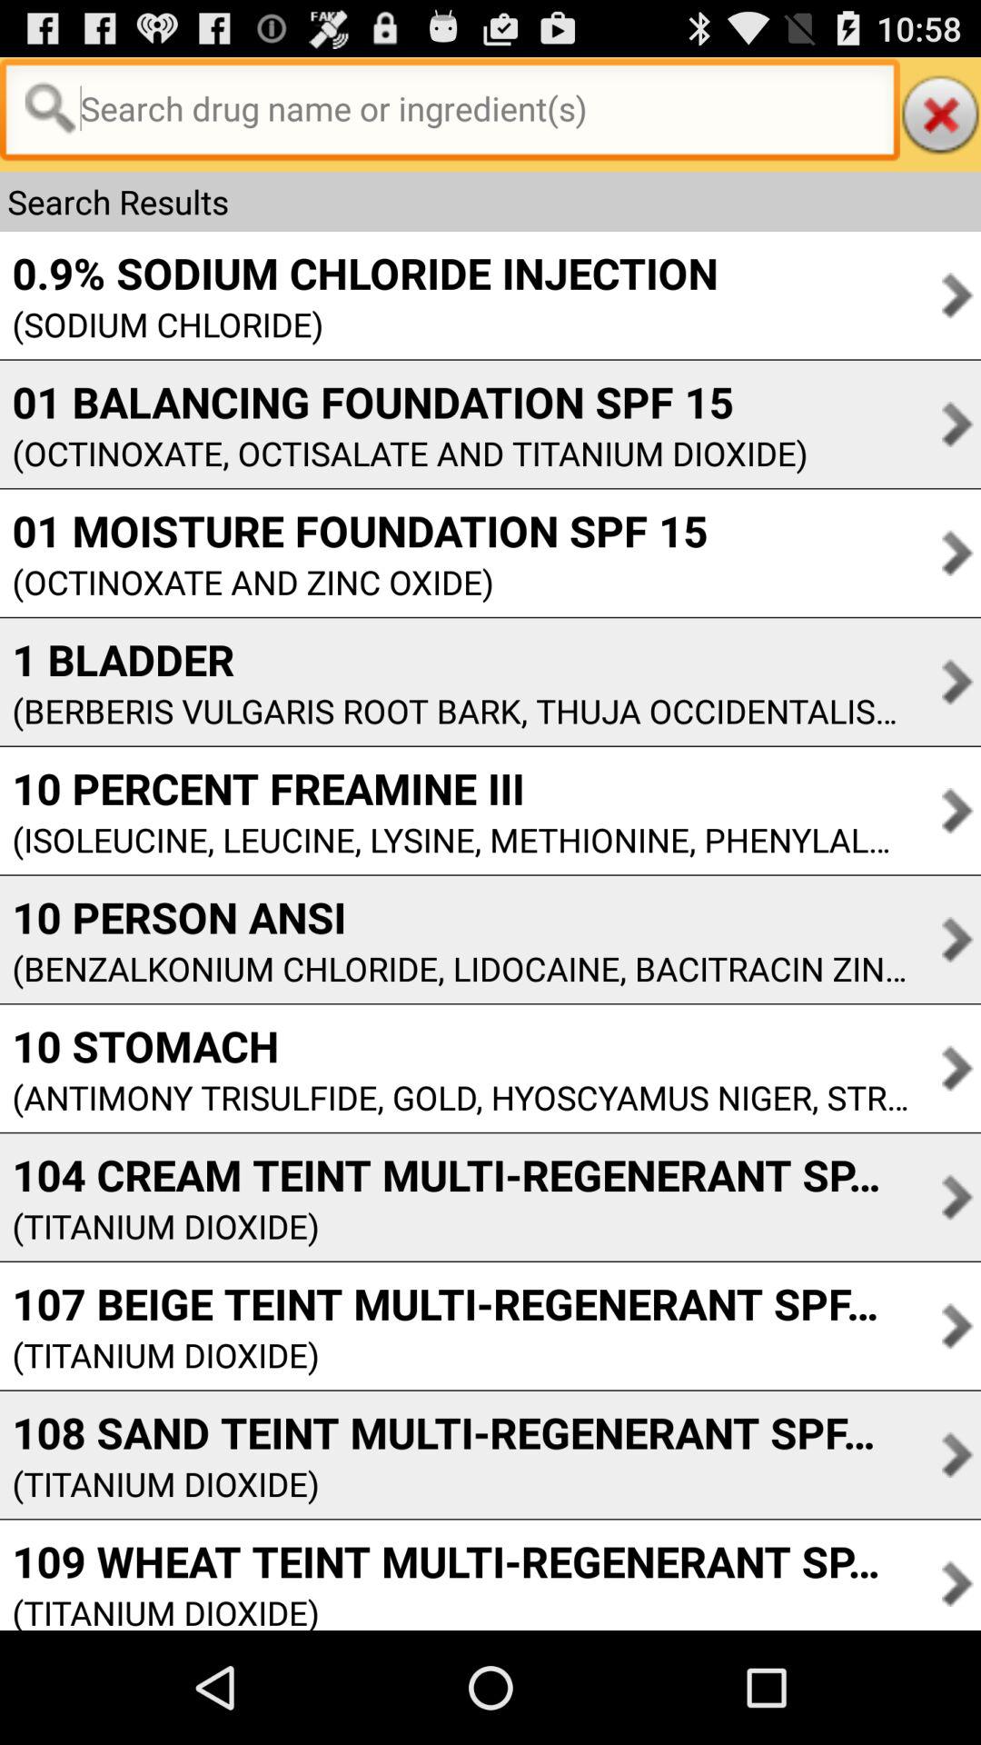 The width and height of the screenshot is (981, 1745). I want to click on choose app above the isoleucine leucine lysine item, so click(454, 788).